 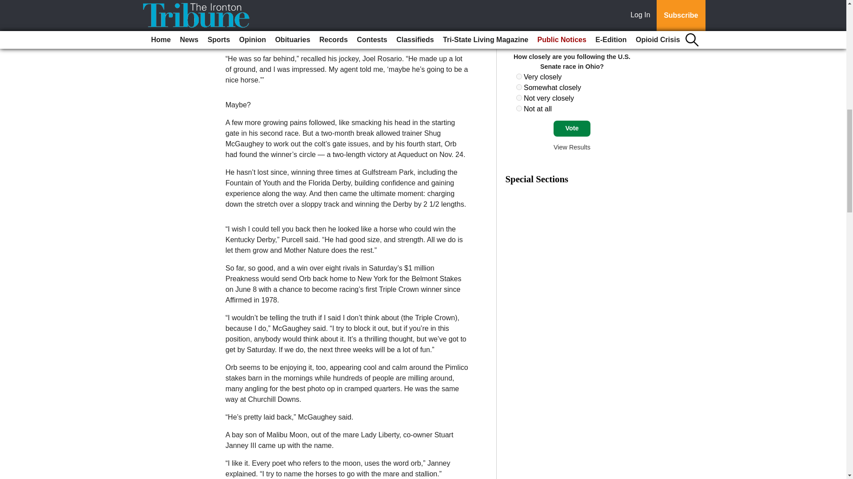 What do you see at coordinates (519, 76) in the screenshot?
I see `1432` at bounding box center [519, 76].